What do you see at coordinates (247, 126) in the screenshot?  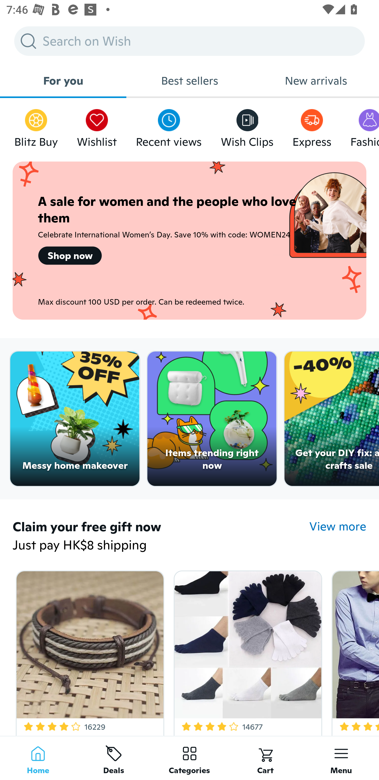 I see `Wish Clips` at bounding box center [247, 126].